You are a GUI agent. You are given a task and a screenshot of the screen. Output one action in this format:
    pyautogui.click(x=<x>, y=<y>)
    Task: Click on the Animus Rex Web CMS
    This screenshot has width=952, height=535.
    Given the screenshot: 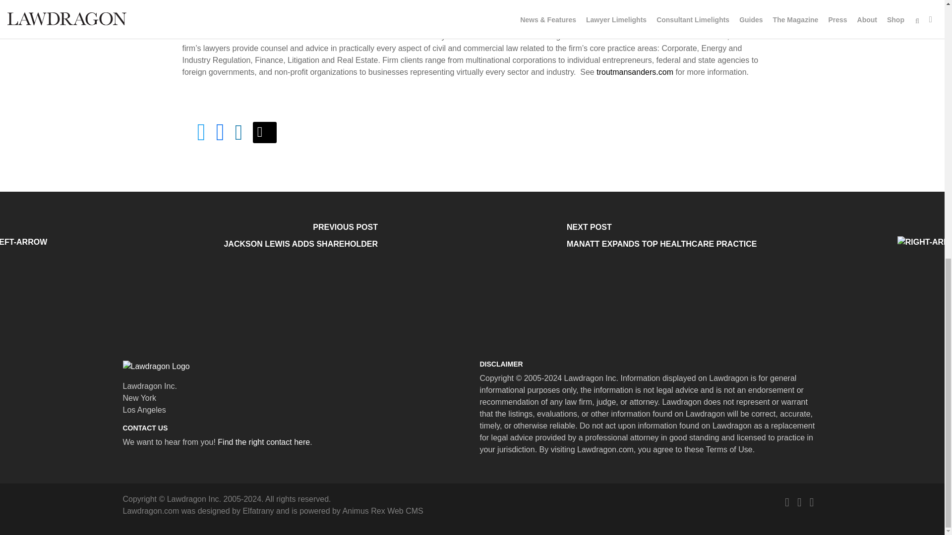 What is the action you would take?
    pyautogui.click(x=382, y=511)
    